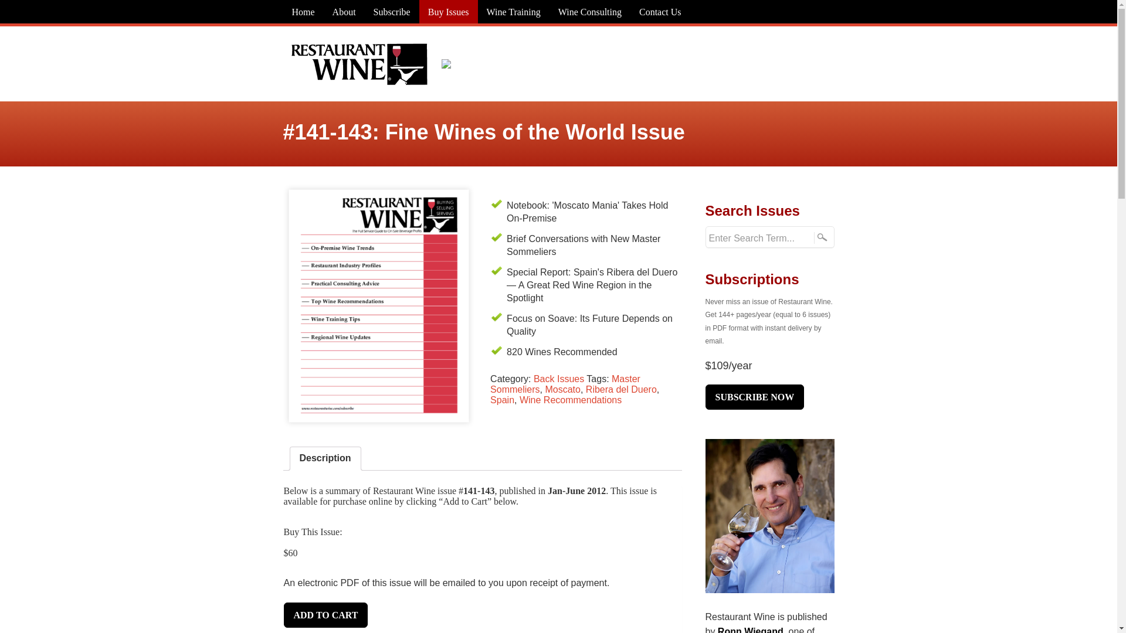  What do you see at coordinates (660, 12) in the screenshot?
I see `Contact Us` at bounding box center [660, 12].